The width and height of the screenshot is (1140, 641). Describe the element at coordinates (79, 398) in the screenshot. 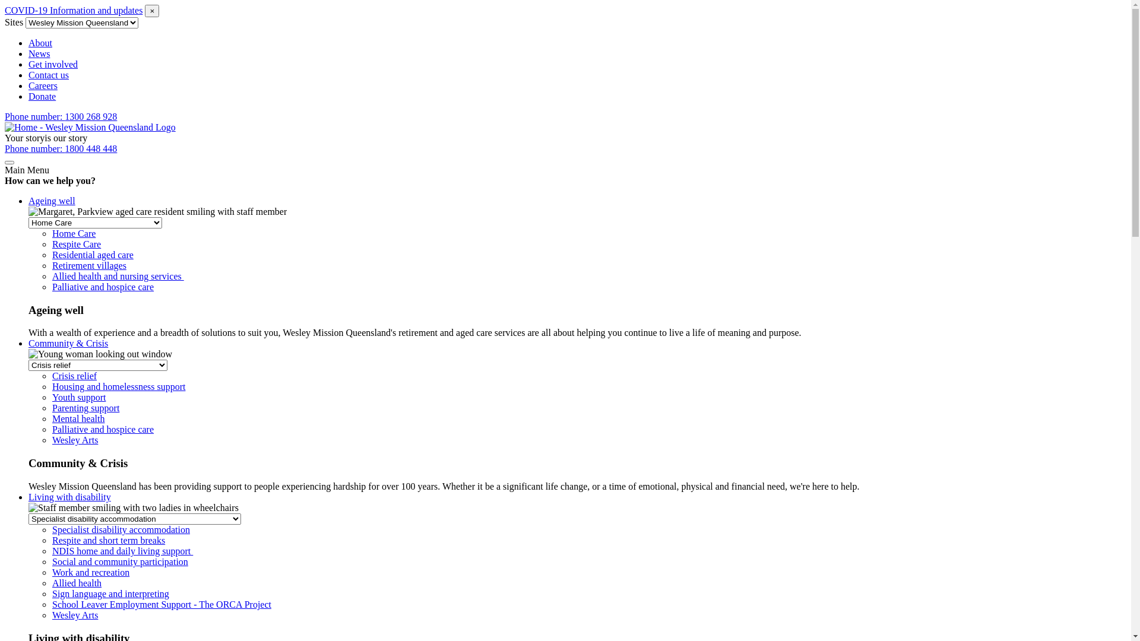

I see `Youth support` at that location.